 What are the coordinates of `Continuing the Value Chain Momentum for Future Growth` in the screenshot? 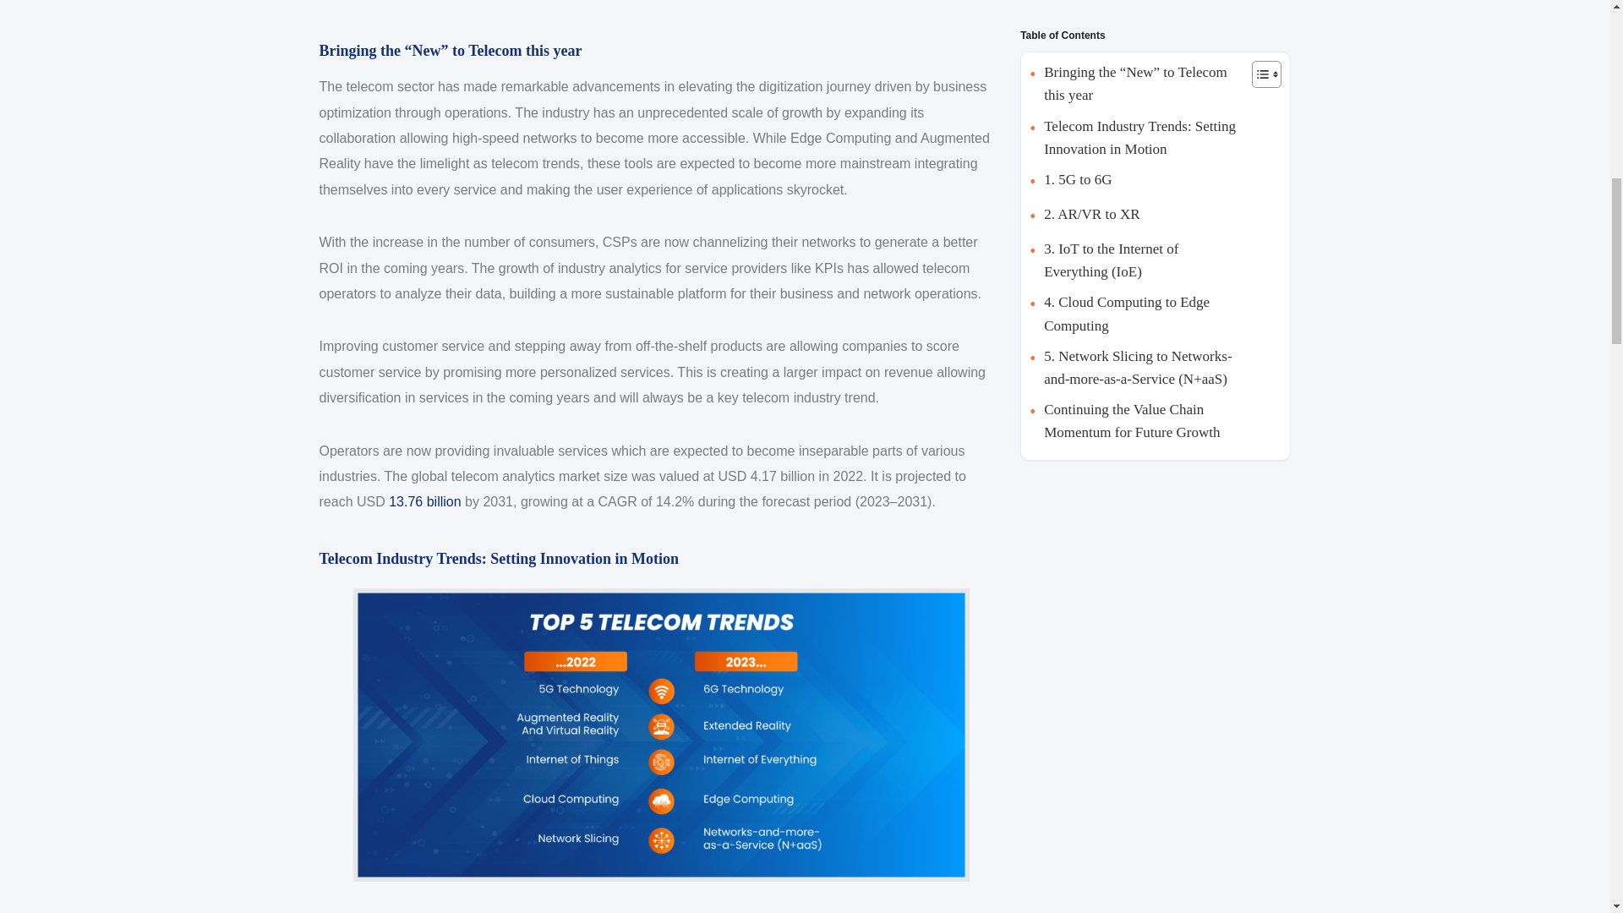 It's located at (1136, 420).